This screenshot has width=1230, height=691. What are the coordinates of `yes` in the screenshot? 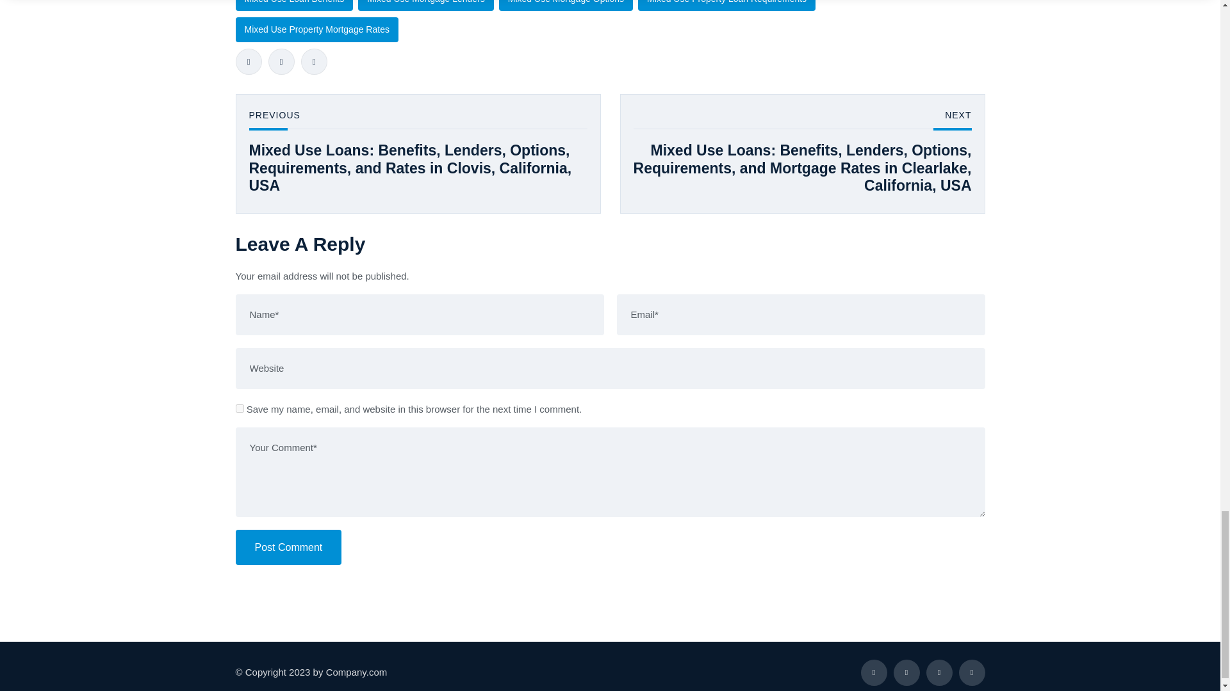 It's located at (240, 408).